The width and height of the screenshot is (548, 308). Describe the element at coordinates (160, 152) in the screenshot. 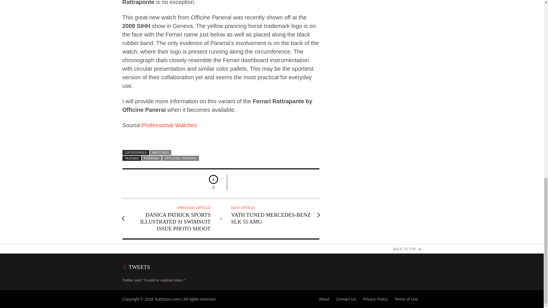

I see `View all posts in Watches` at that location.